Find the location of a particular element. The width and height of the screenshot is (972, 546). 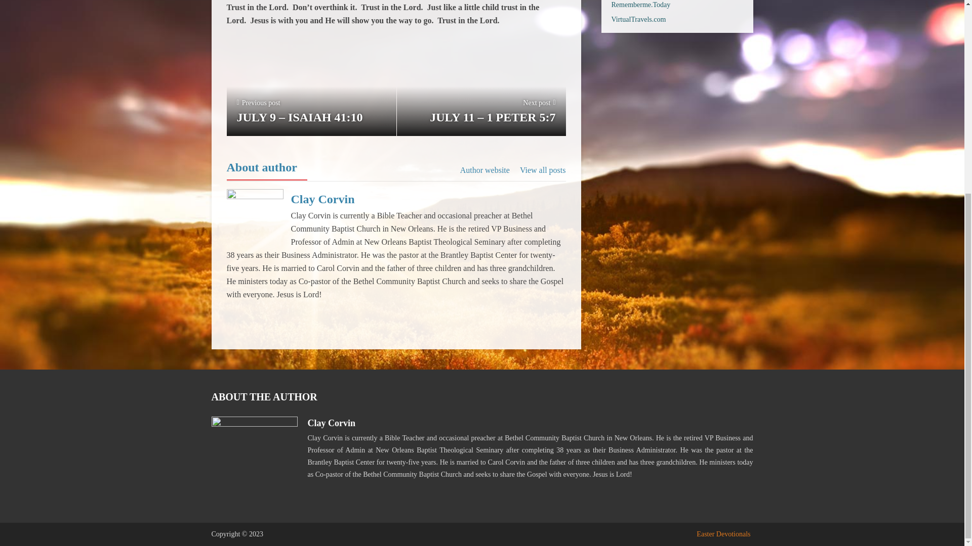

Author website is located at coordinates (484, 170).